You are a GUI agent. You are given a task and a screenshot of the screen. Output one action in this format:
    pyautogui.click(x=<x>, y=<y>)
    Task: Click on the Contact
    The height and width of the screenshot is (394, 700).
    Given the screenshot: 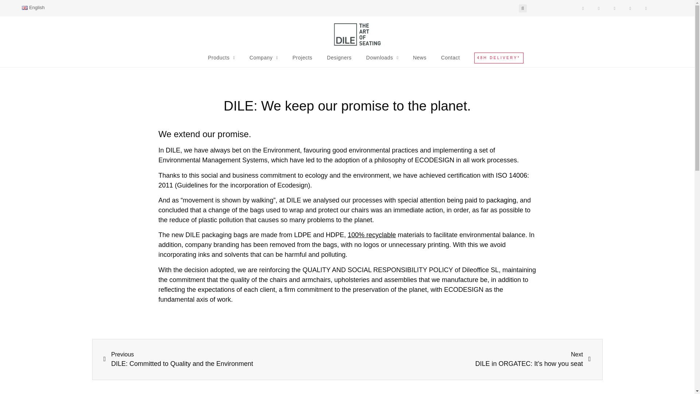 What is the action you would take?
    pyautogui.click(x=451, y=59)
    